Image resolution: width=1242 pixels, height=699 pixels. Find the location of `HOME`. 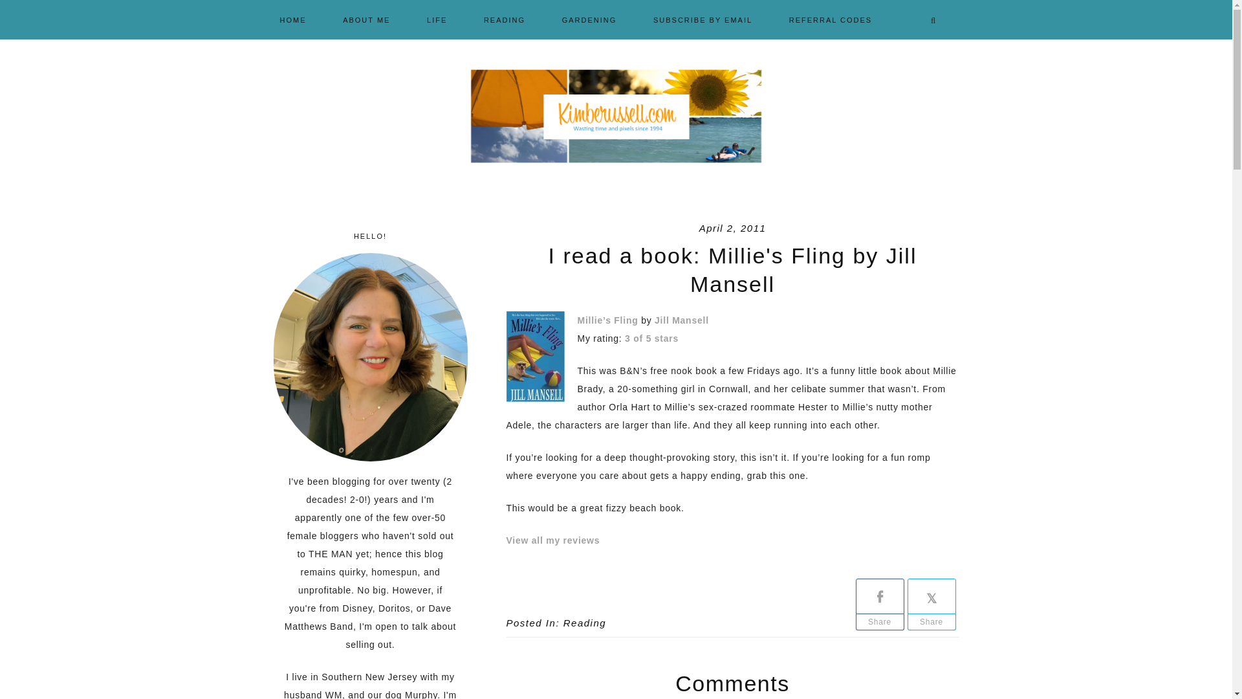

HOME is located at coordinates (301, 19).